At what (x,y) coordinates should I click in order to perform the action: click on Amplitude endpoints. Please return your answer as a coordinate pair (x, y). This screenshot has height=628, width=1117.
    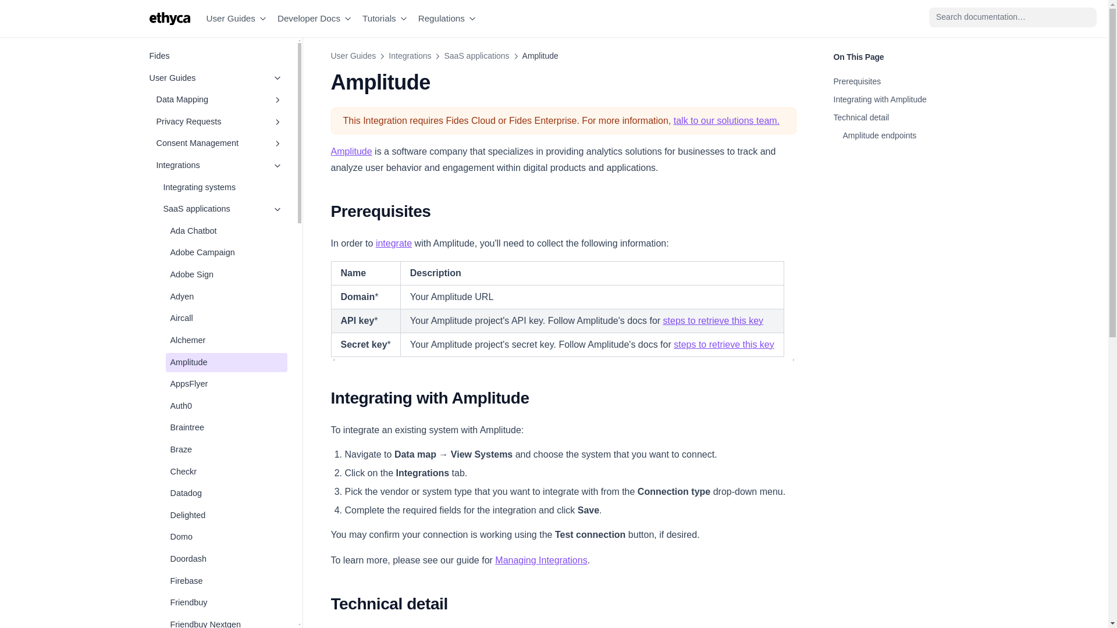
    Looking at the image, I should click on (895, 136).